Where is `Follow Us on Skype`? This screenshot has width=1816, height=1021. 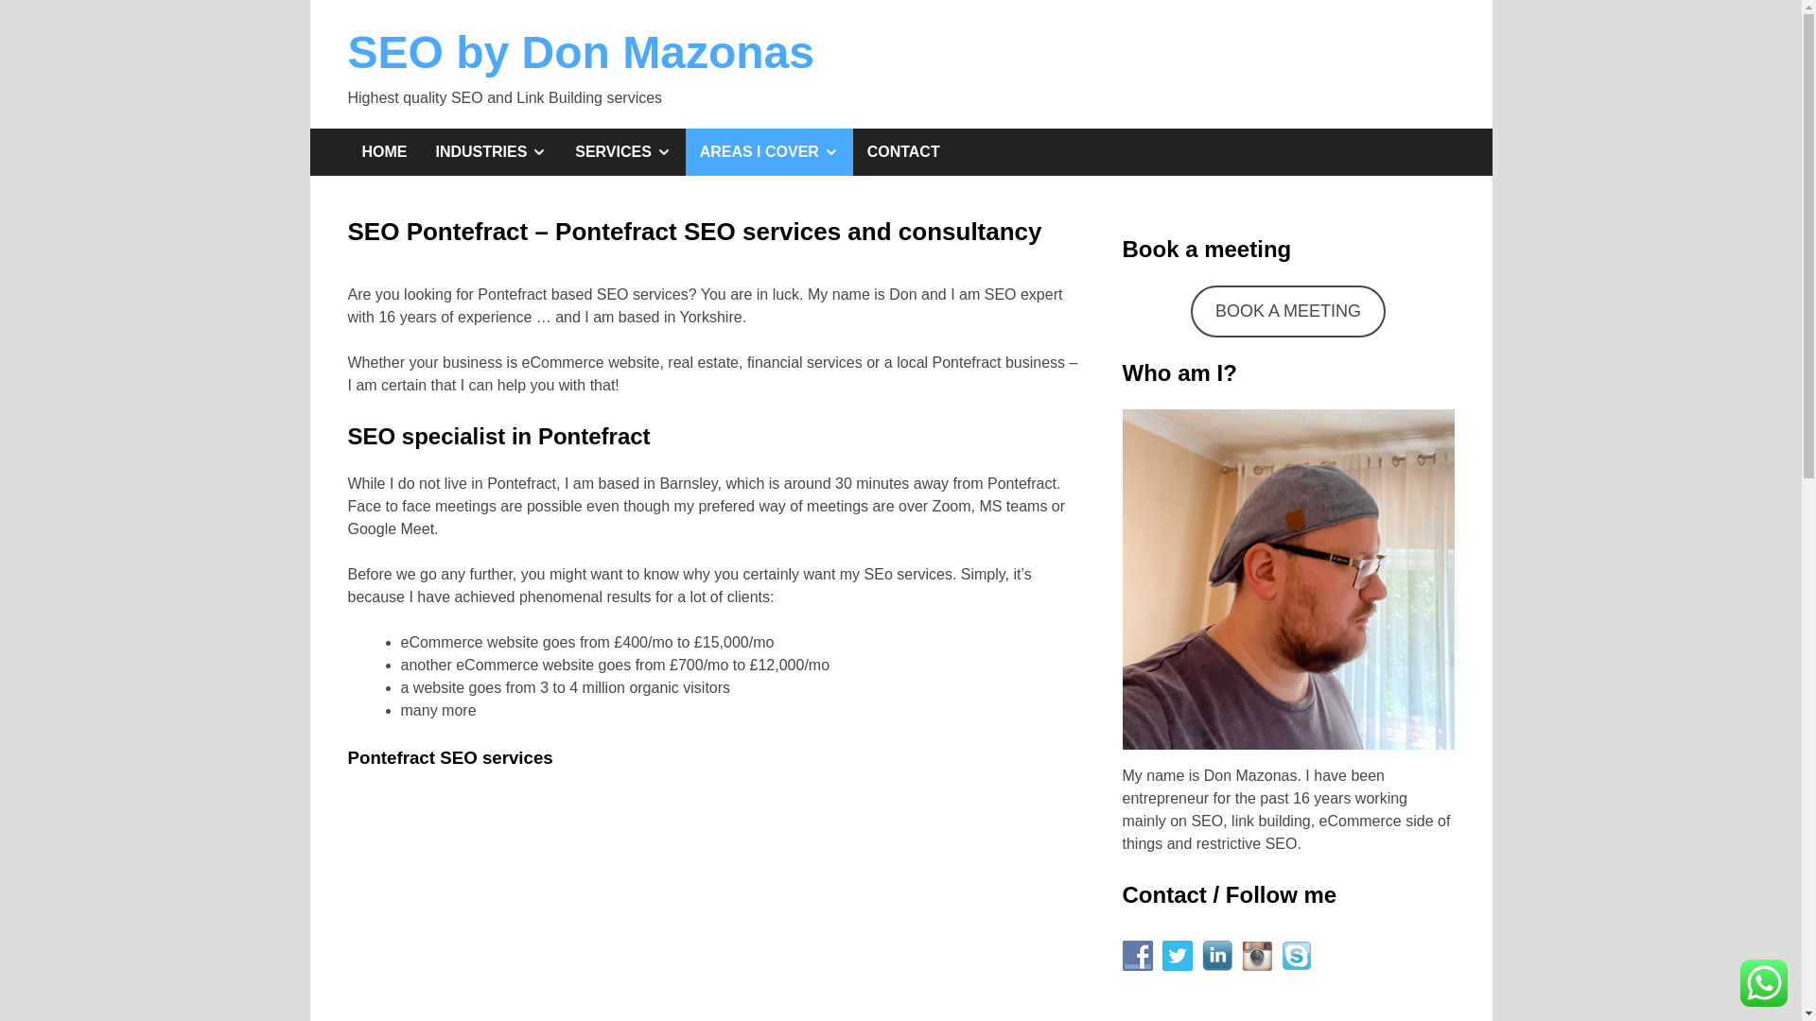 Follow Us on Skype is located at coordinates (1296, 956).